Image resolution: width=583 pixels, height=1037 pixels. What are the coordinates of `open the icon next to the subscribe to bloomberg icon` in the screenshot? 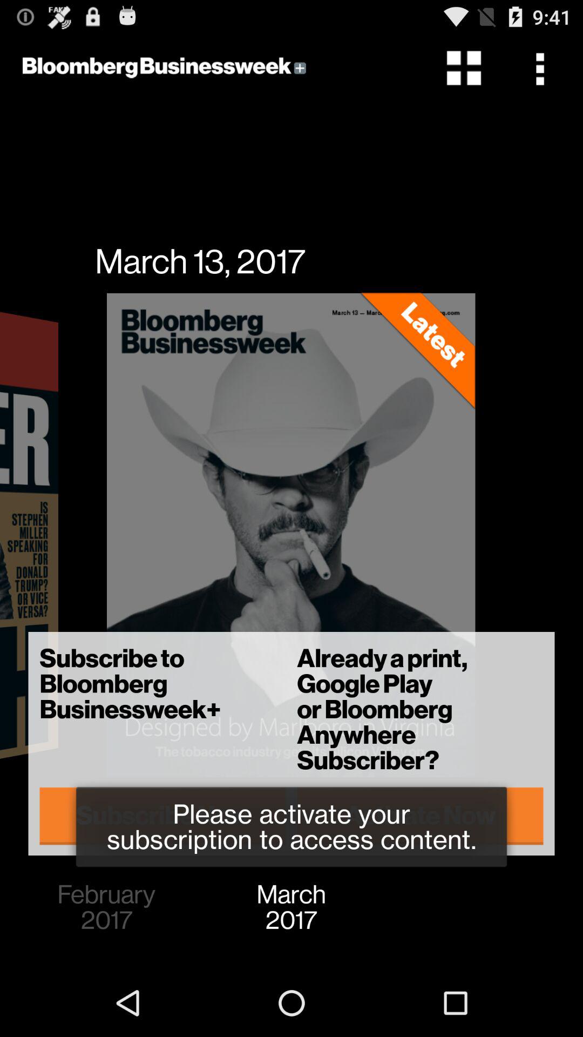 It's located at (420, 816).